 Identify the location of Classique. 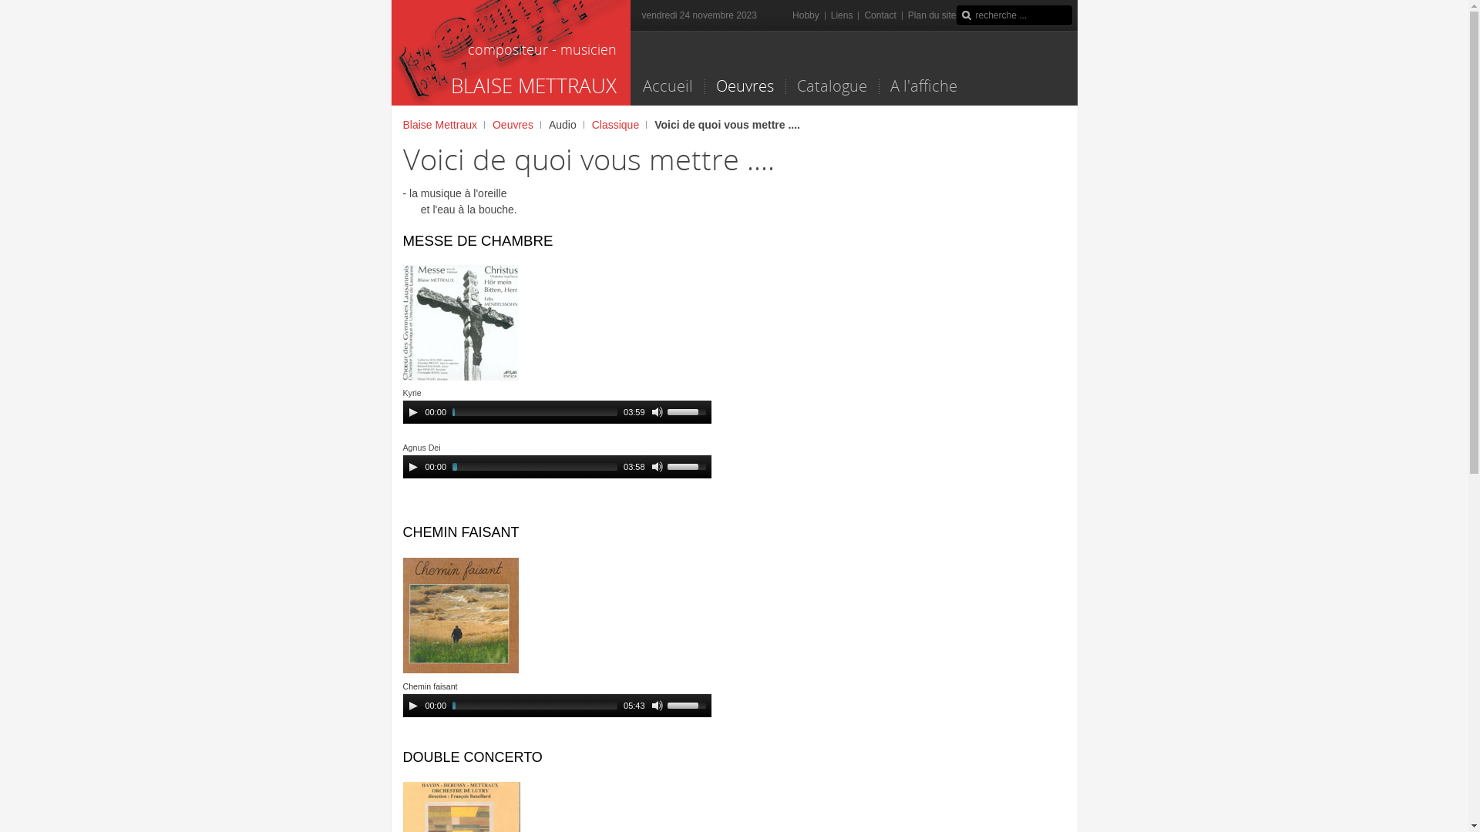
(620, 125).